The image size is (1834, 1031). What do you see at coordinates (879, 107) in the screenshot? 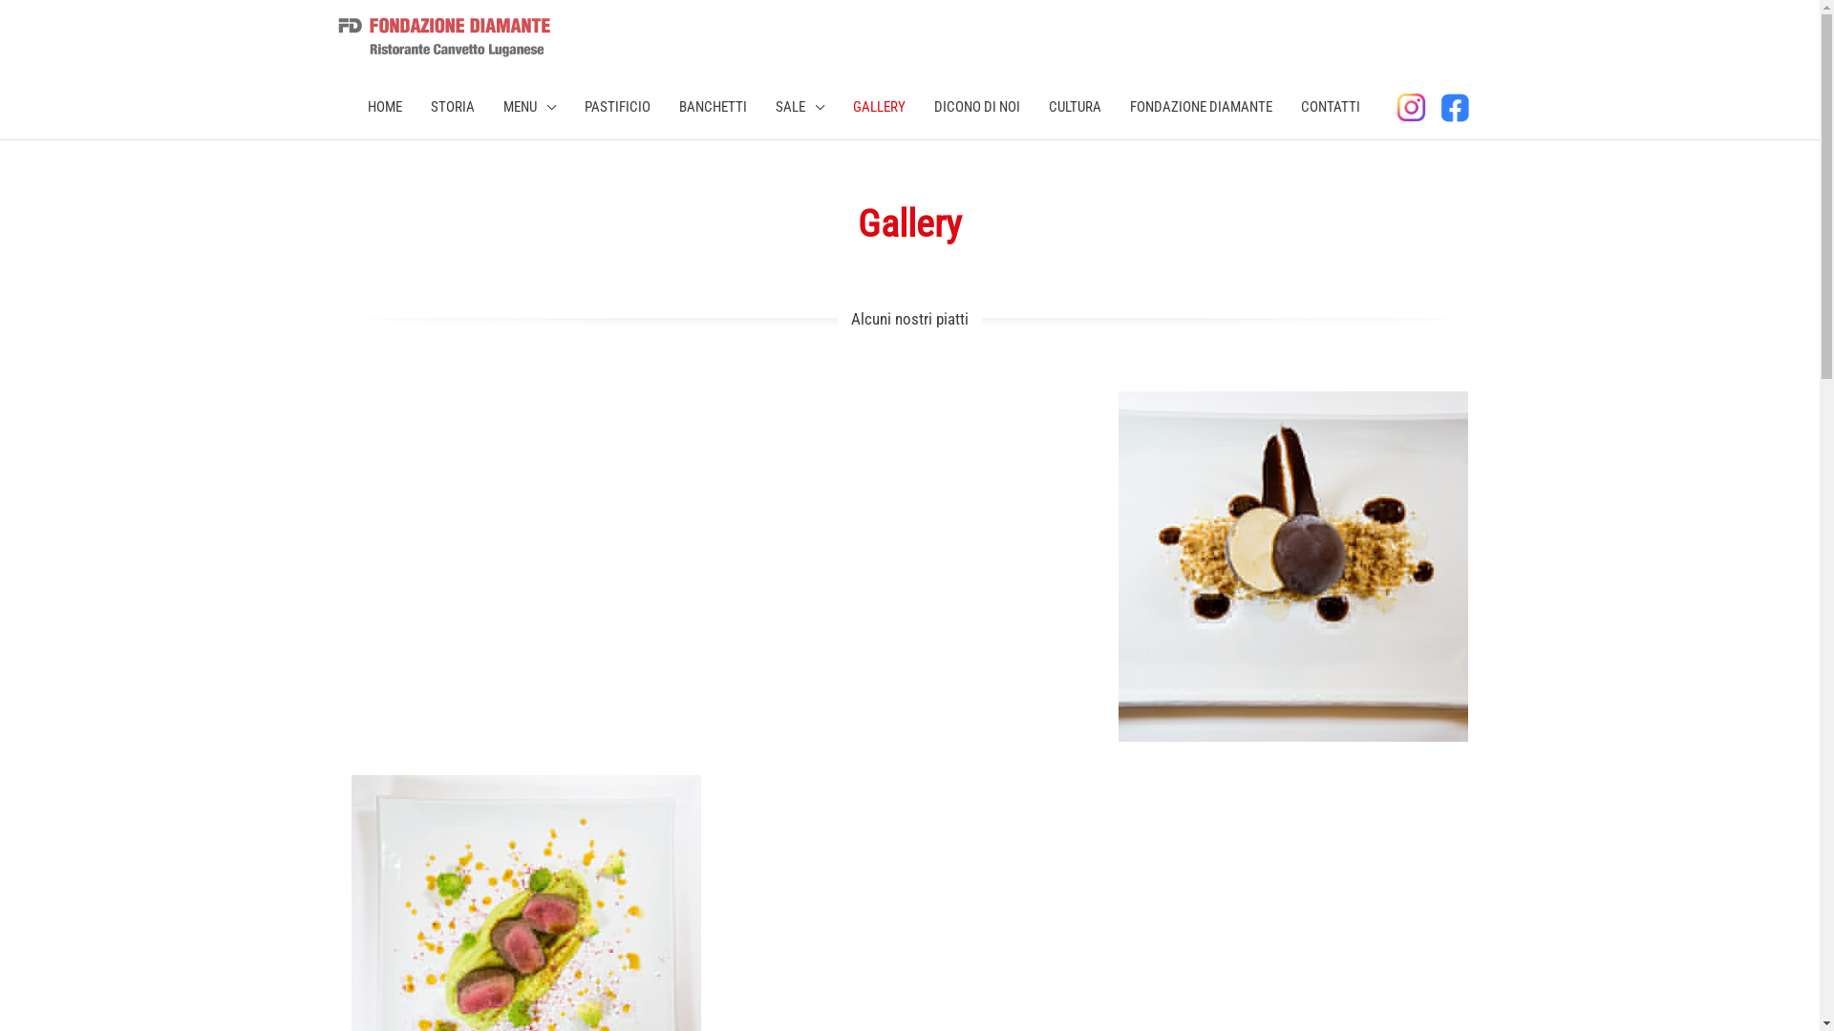
I see `GALLERY` at bounding box center [879, 107].